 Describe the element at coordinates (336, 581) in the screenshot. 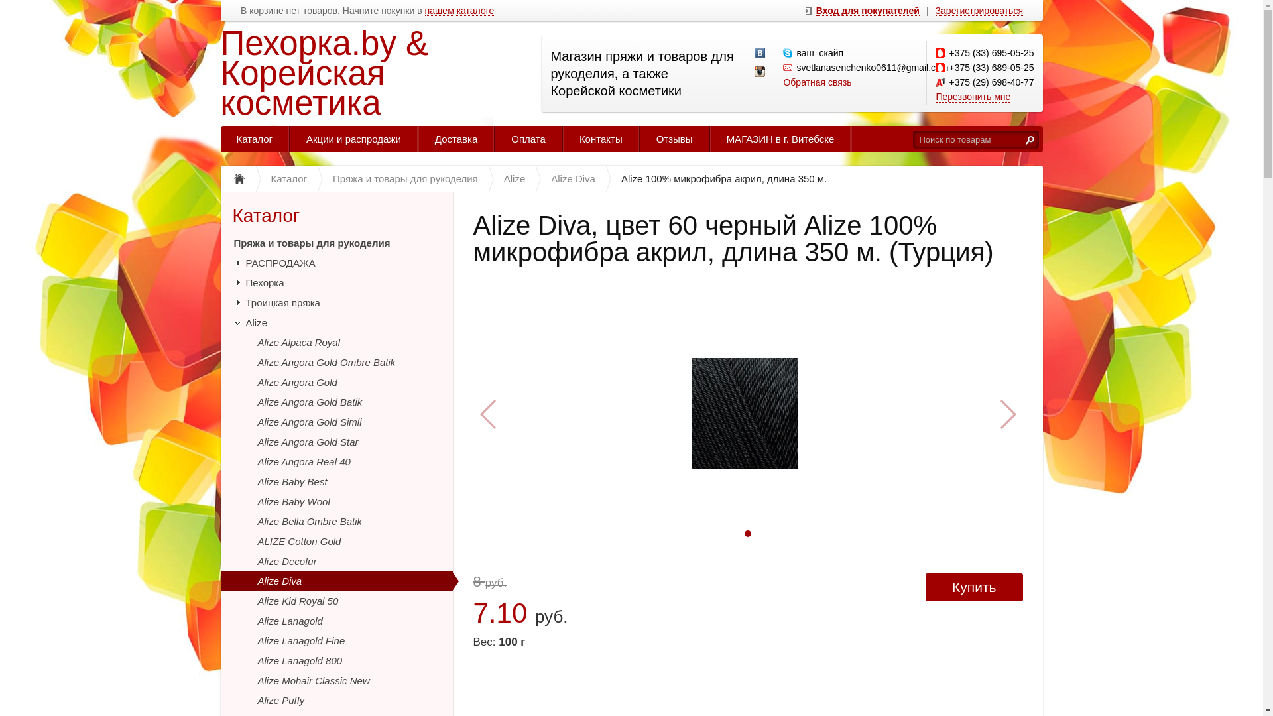

I see `Alize Diva` at that location.